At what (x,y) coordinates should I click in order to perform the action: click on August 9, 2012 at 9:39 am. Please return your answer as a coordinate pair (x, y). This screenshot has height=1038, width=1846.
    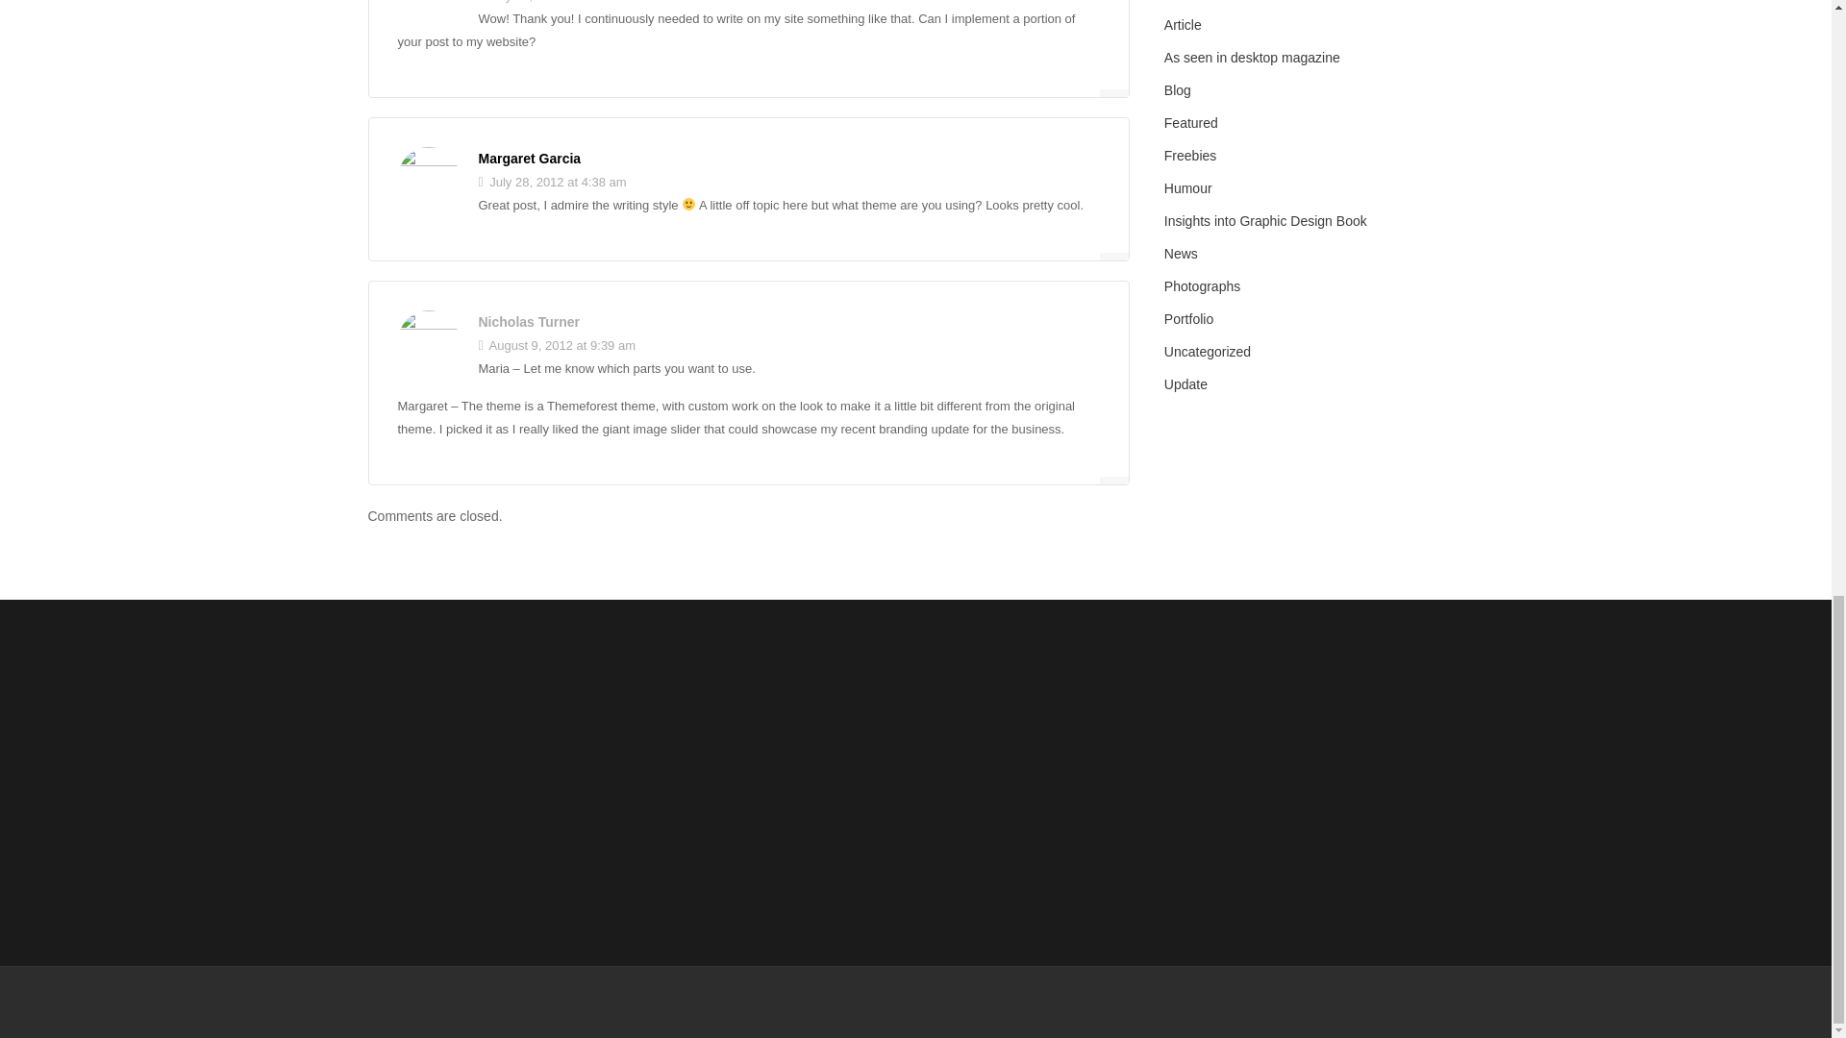
    Looking at the image, I should click on (558, 346).